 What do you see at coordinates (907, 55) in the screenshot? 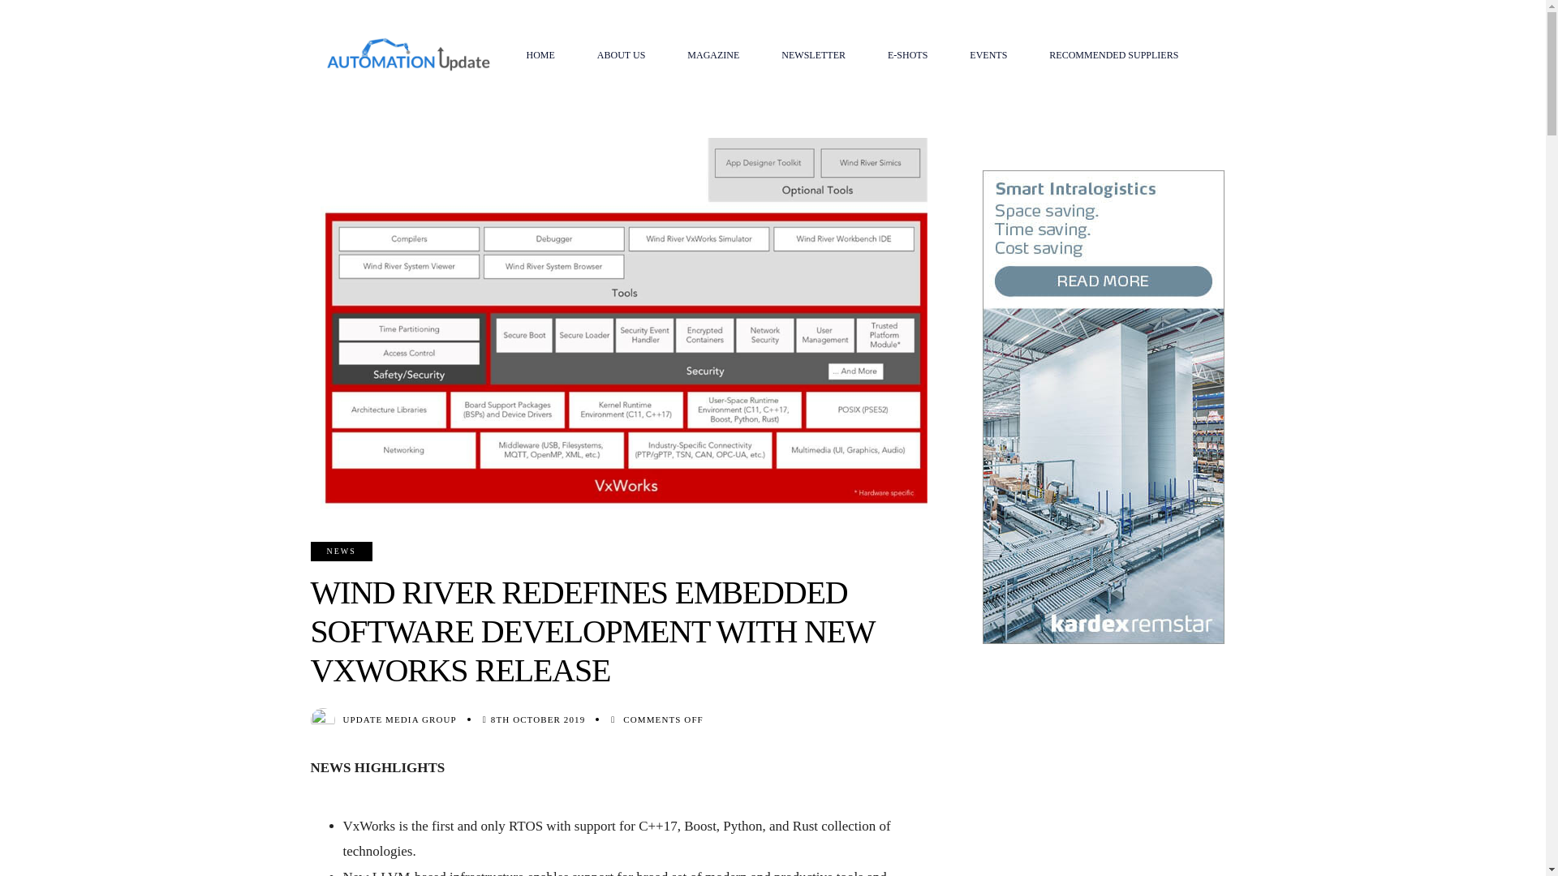
I see `E-SHOTS` at bounding box center [907, 55].